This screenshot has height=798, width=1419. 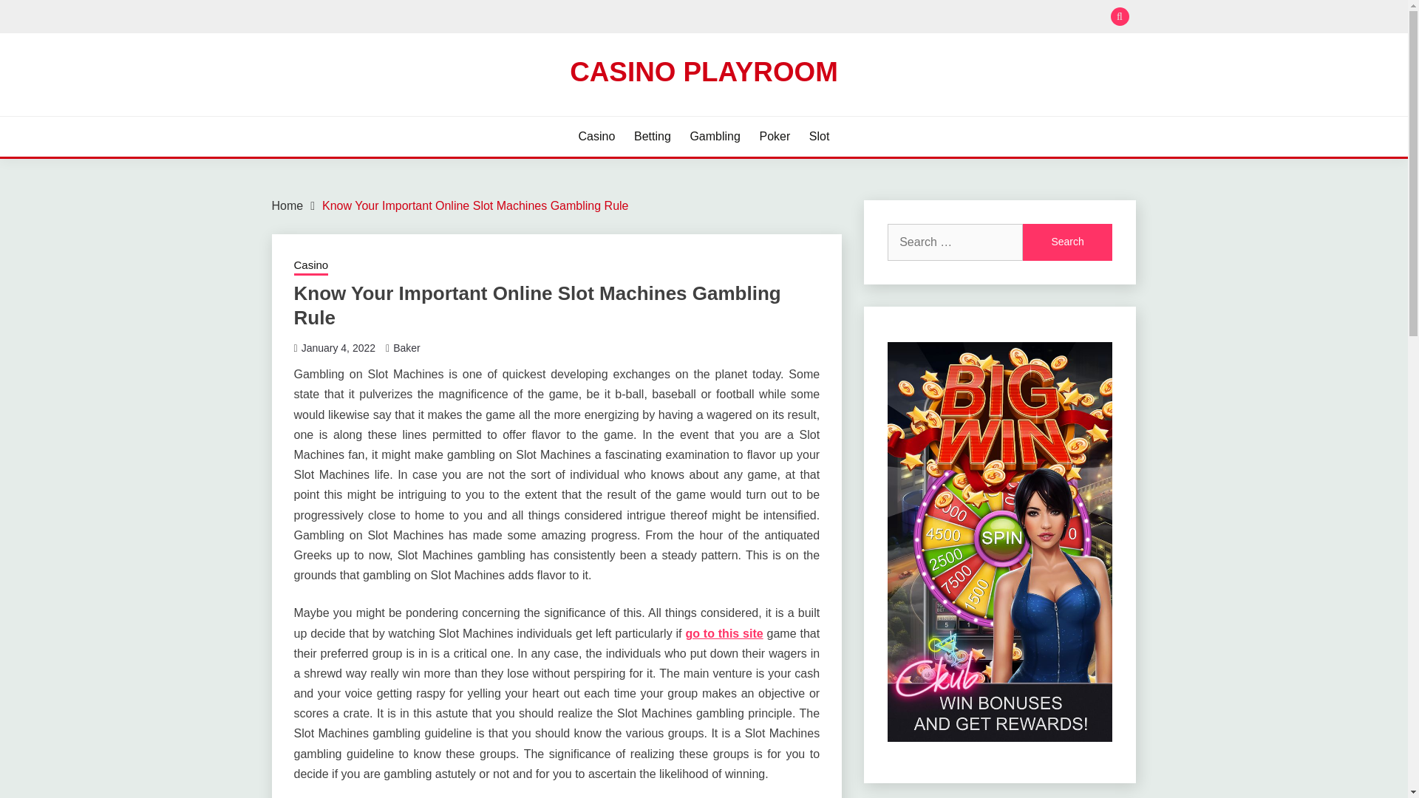 I want to click on go to this site, so click(x=724, y=633).